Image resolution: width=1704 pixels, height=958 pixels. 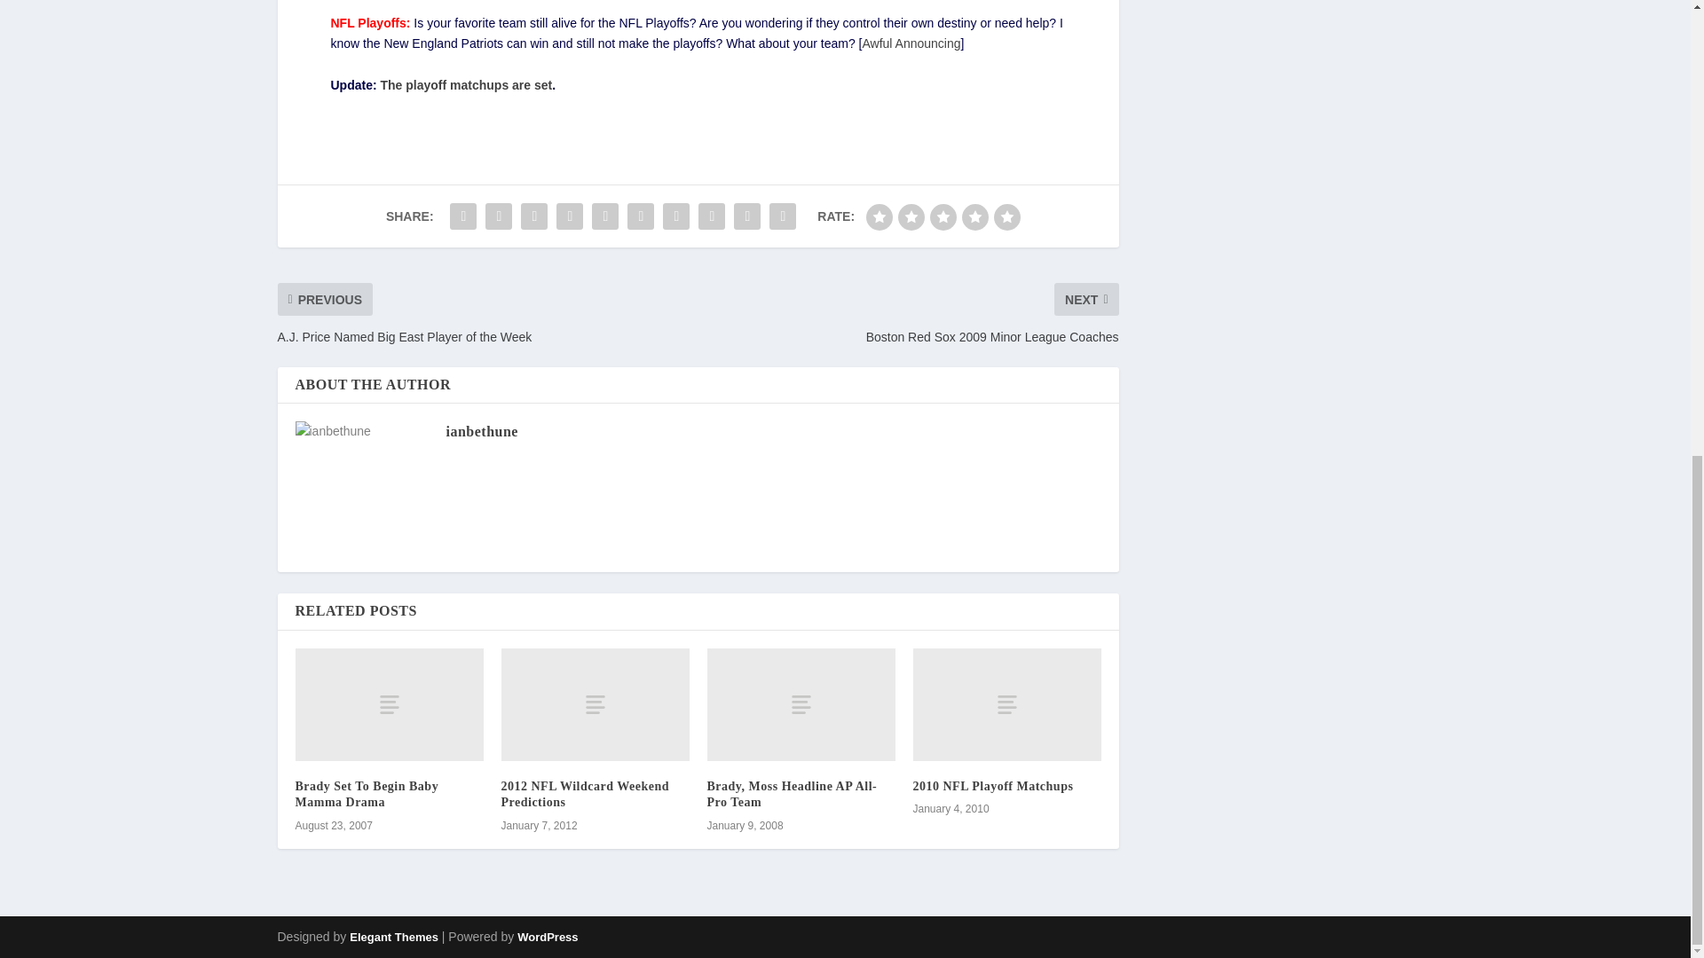 I want to click on Share "NFL Playoff Scenarios Week 17" via Email, so click(x=747, y=216).